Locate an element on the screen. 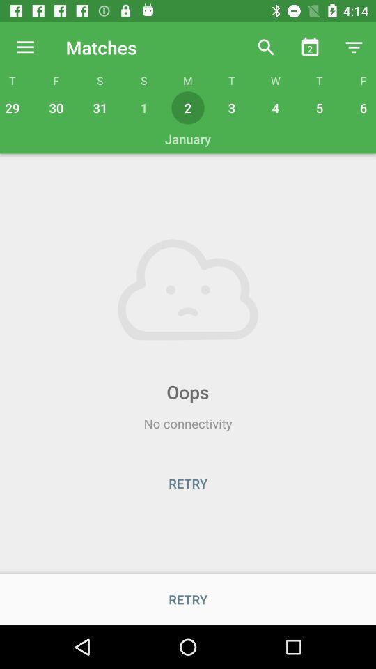  launch the icon above t is located at coordinates (25, 47).